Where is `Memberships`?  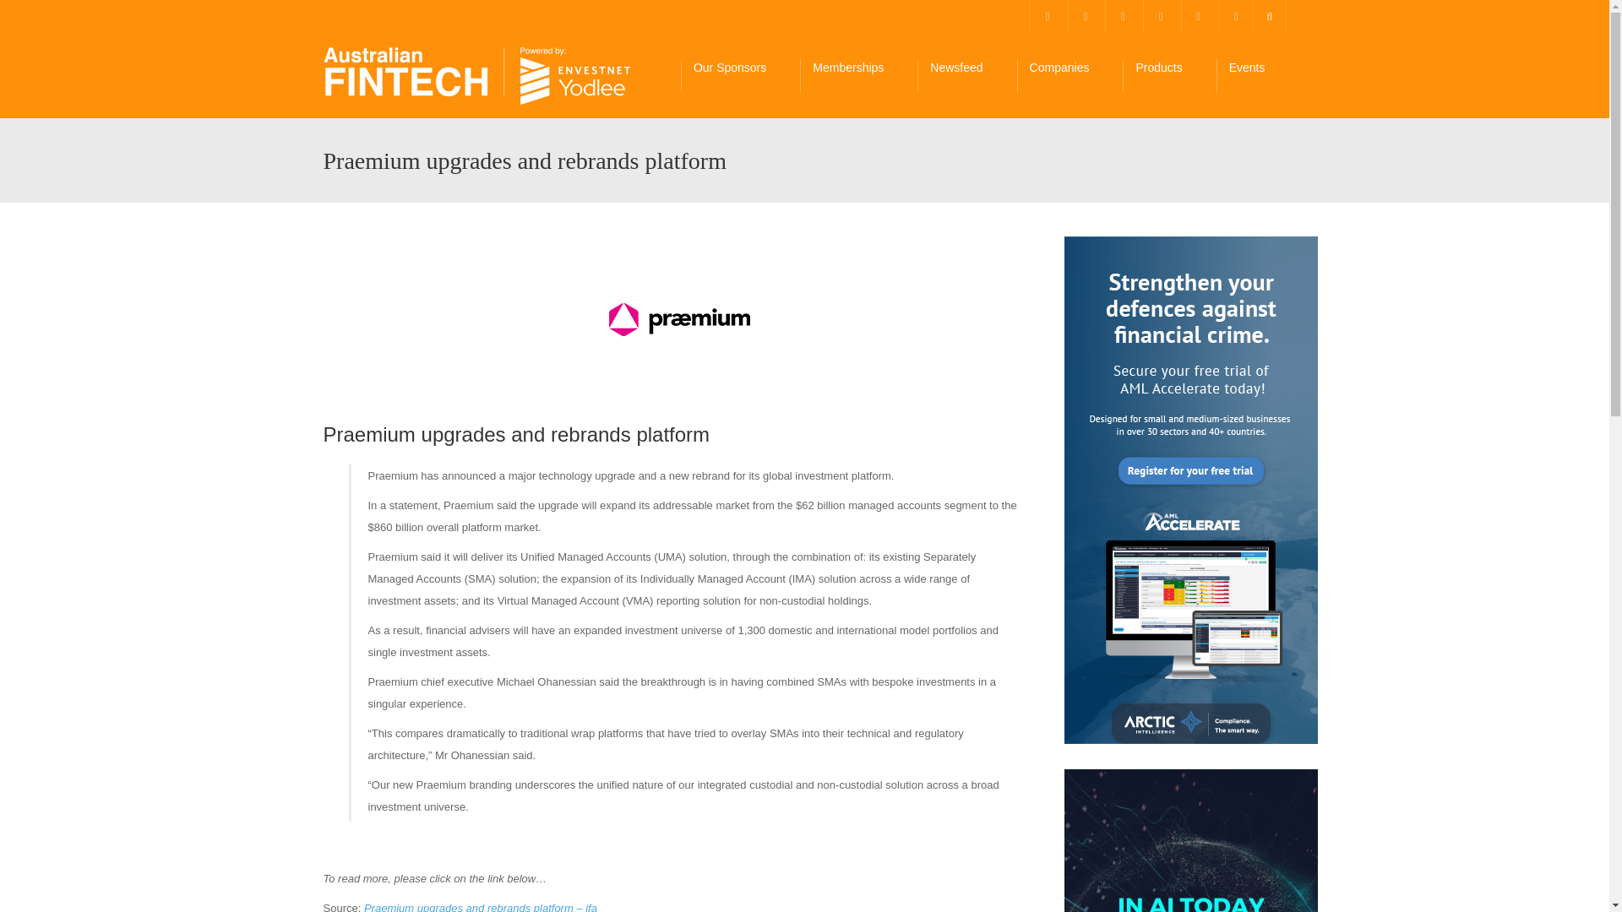
Memberships is located at coordinates (858, 76).